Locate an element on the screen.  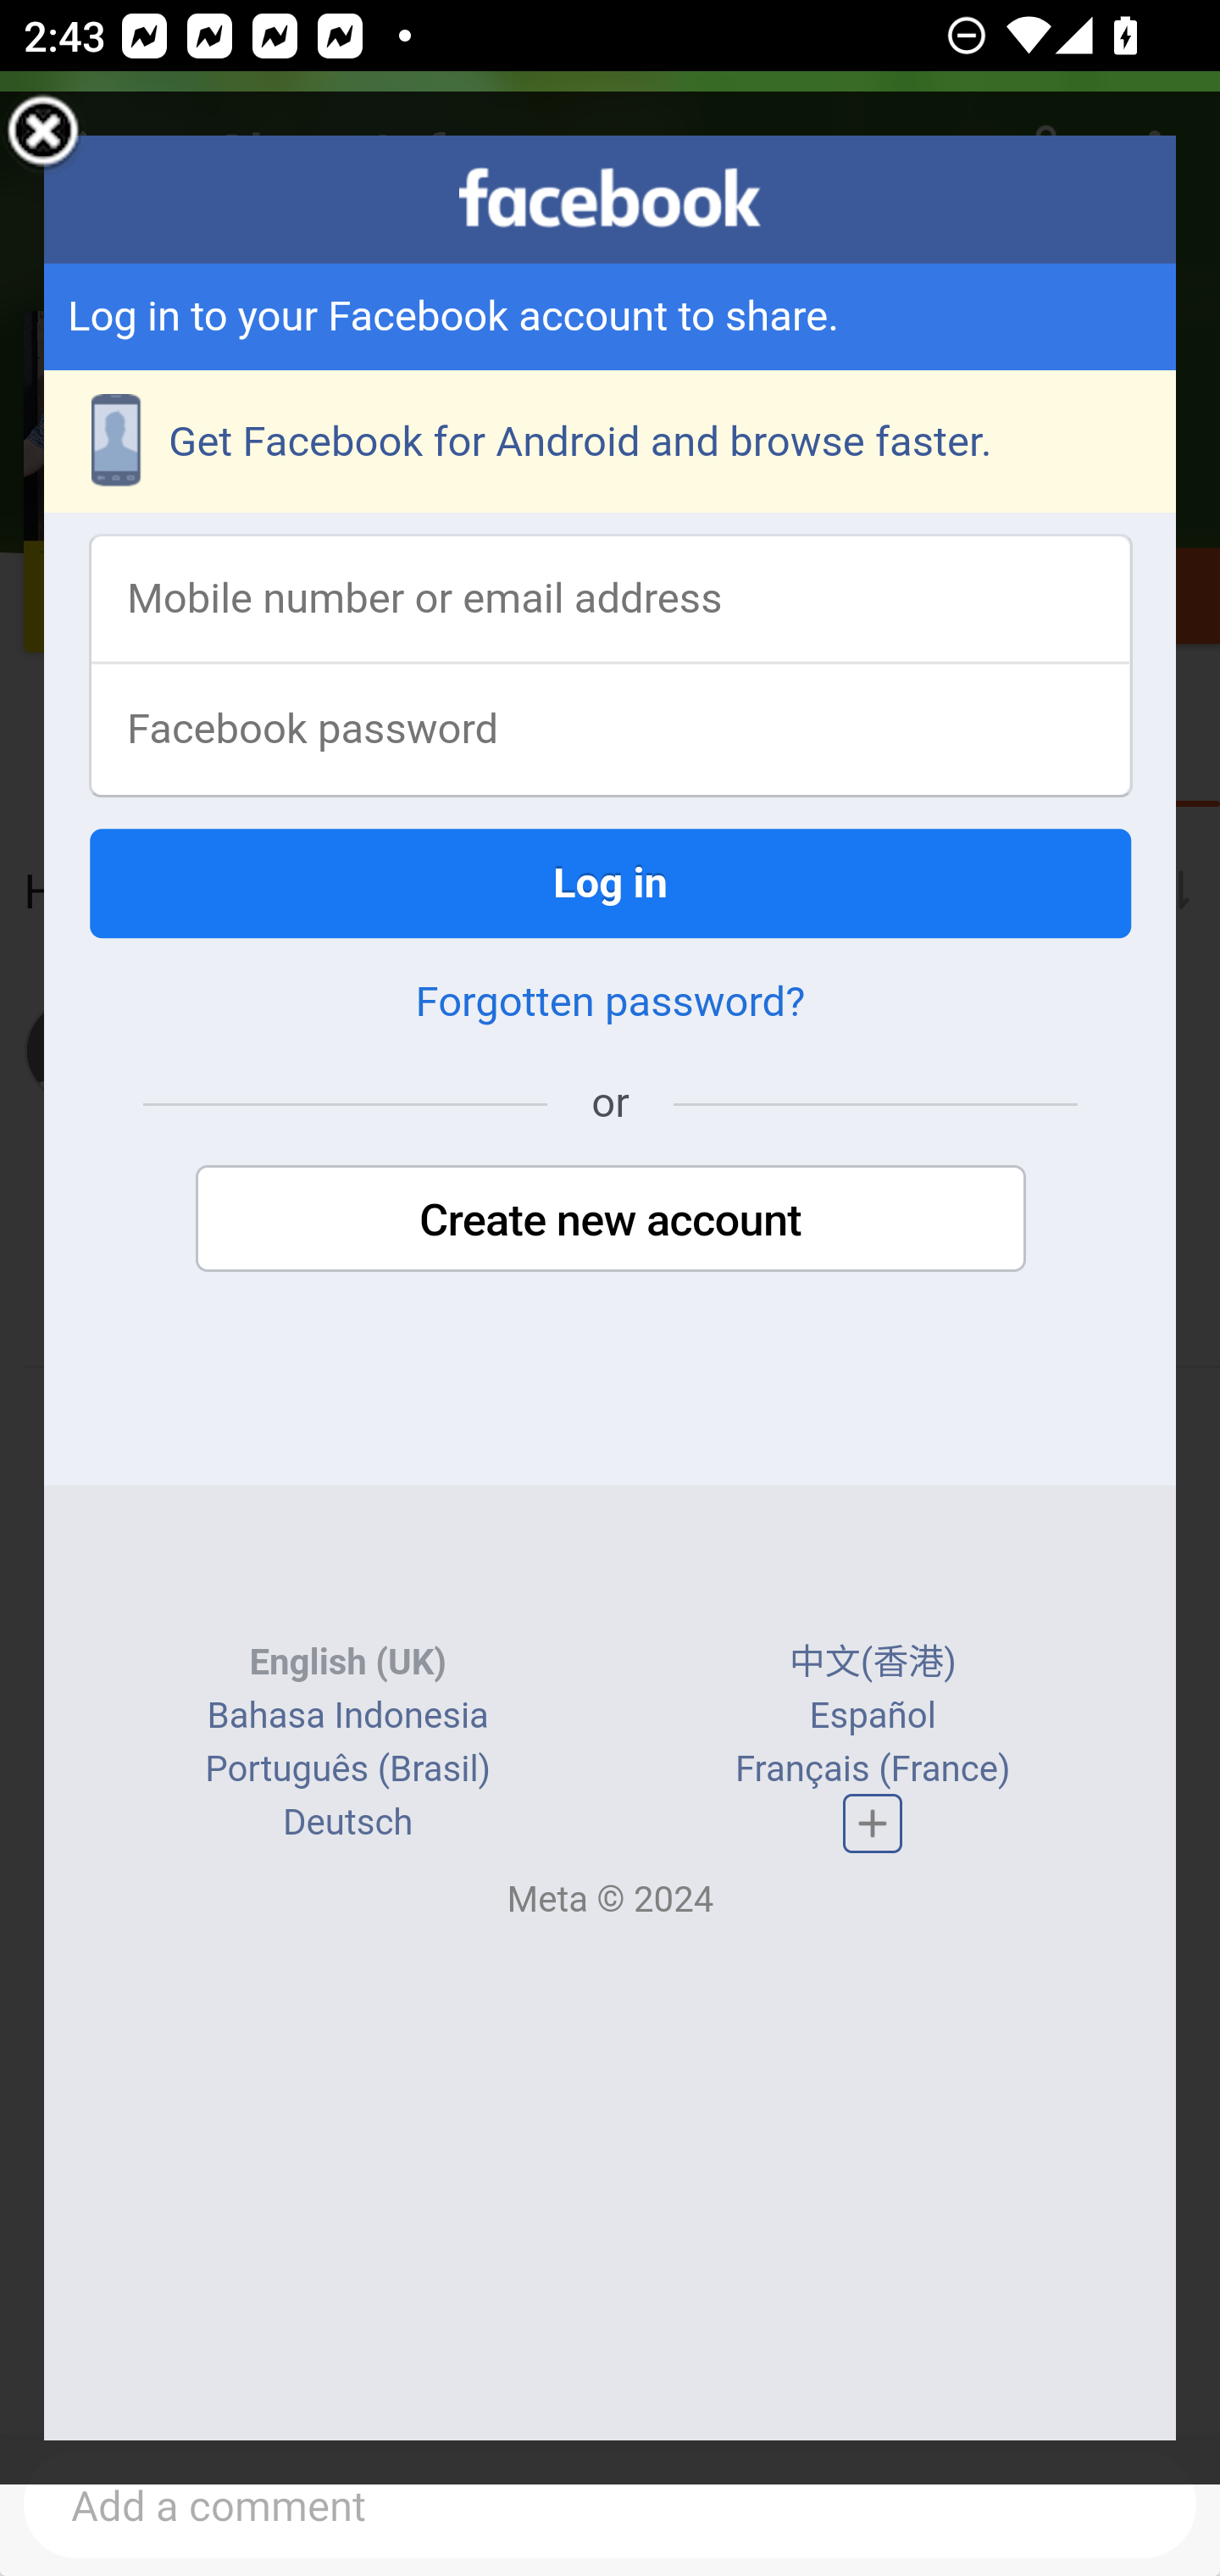
Get Facebook for Android and browse faster. is located at coordinates (612, 444).